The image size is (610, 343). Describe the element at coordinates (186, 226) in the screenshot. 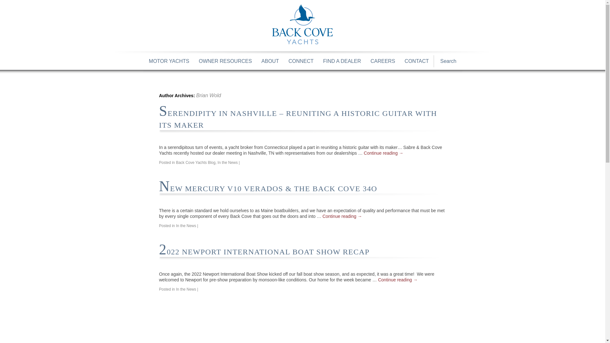

I see `In the News` at that location.